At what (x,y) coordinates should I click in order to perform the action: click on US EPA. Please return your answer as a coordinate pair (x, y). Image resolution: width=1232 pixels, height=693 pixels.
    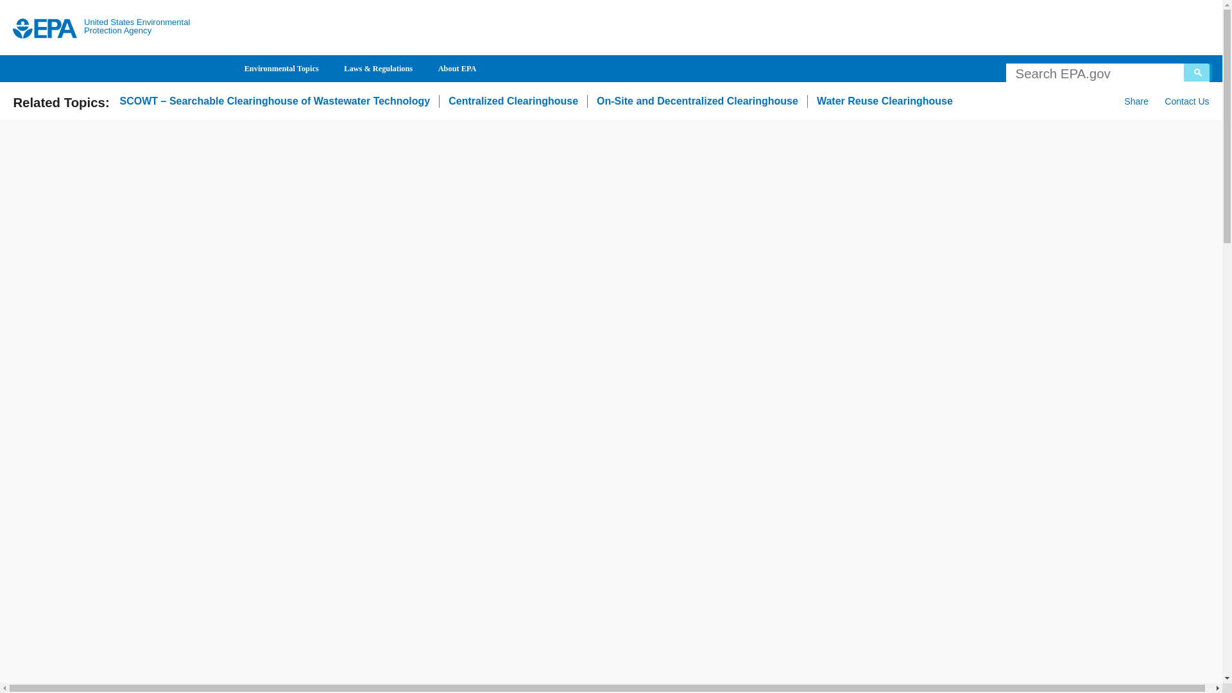
    Looking at the image, I should click on (45, 28).